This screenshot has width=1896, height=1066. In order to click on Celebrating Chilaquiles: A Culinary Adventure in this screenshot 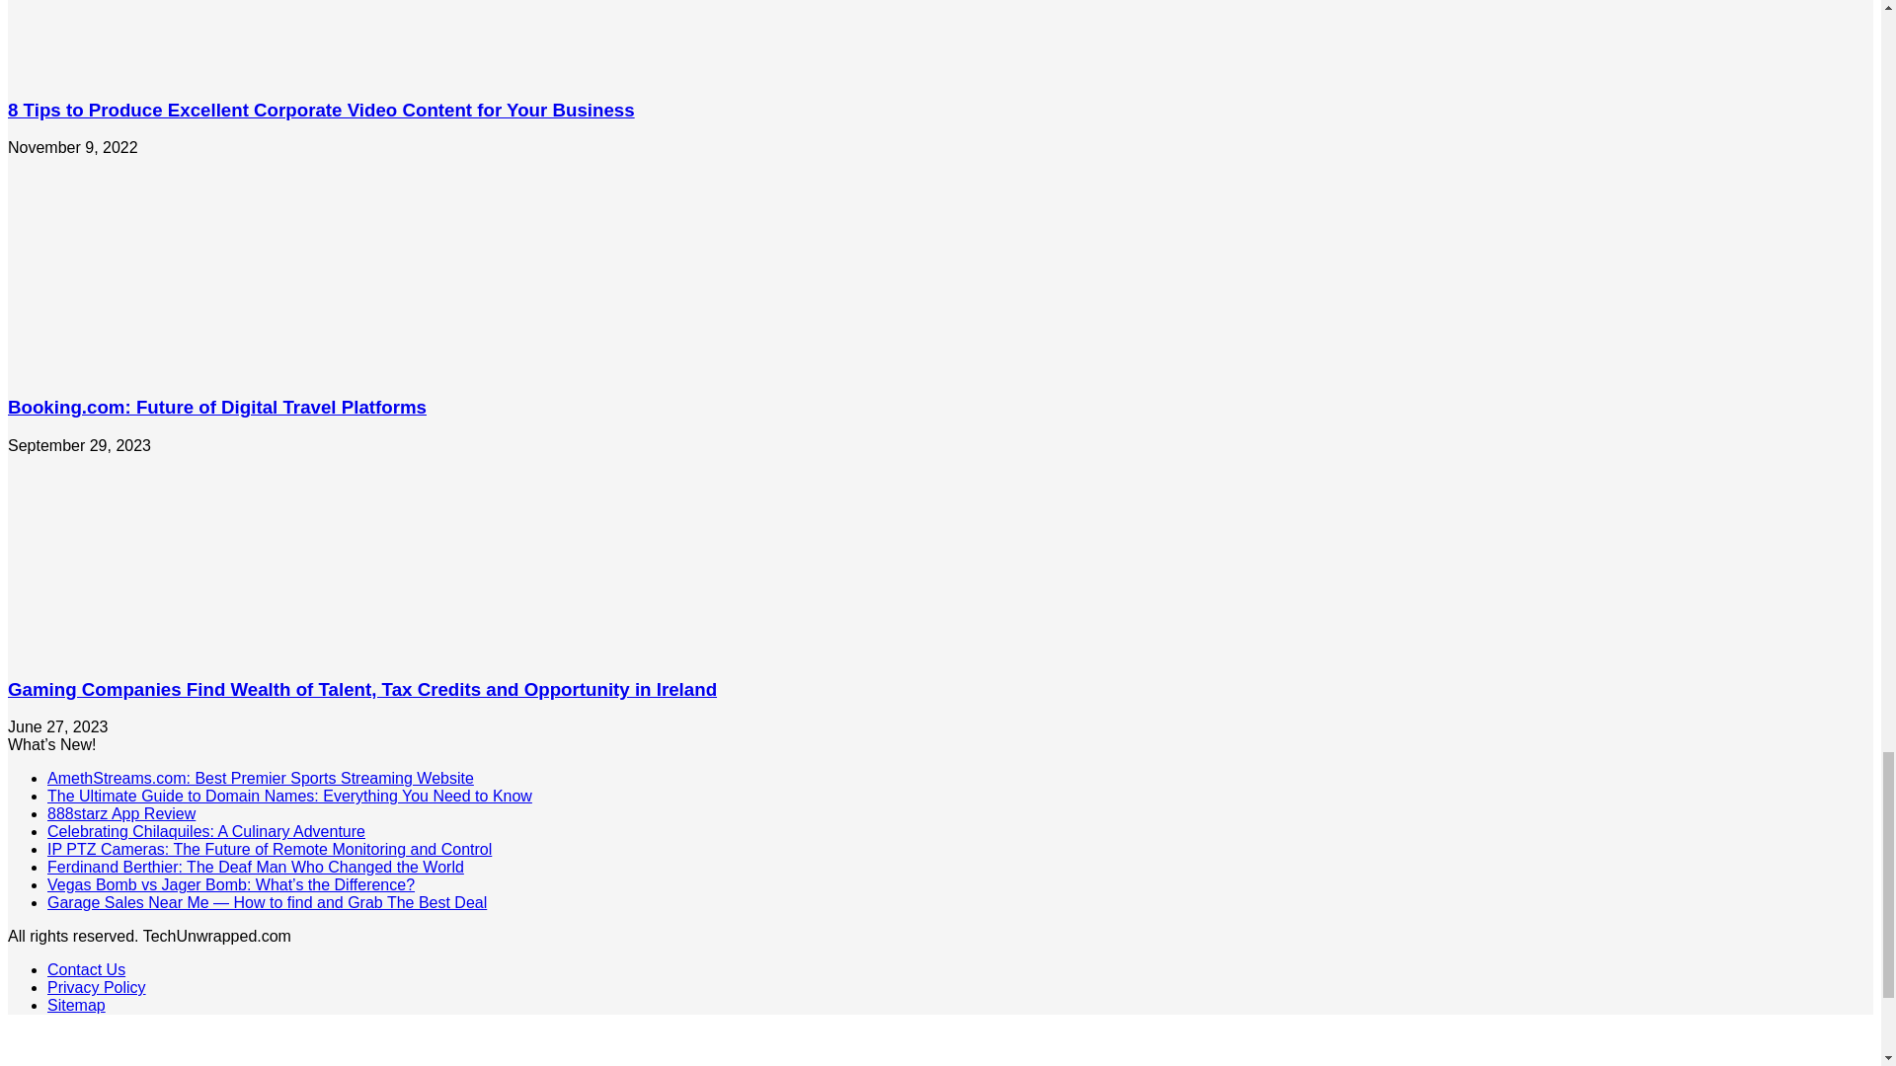, I will do `click(206, 831)`.